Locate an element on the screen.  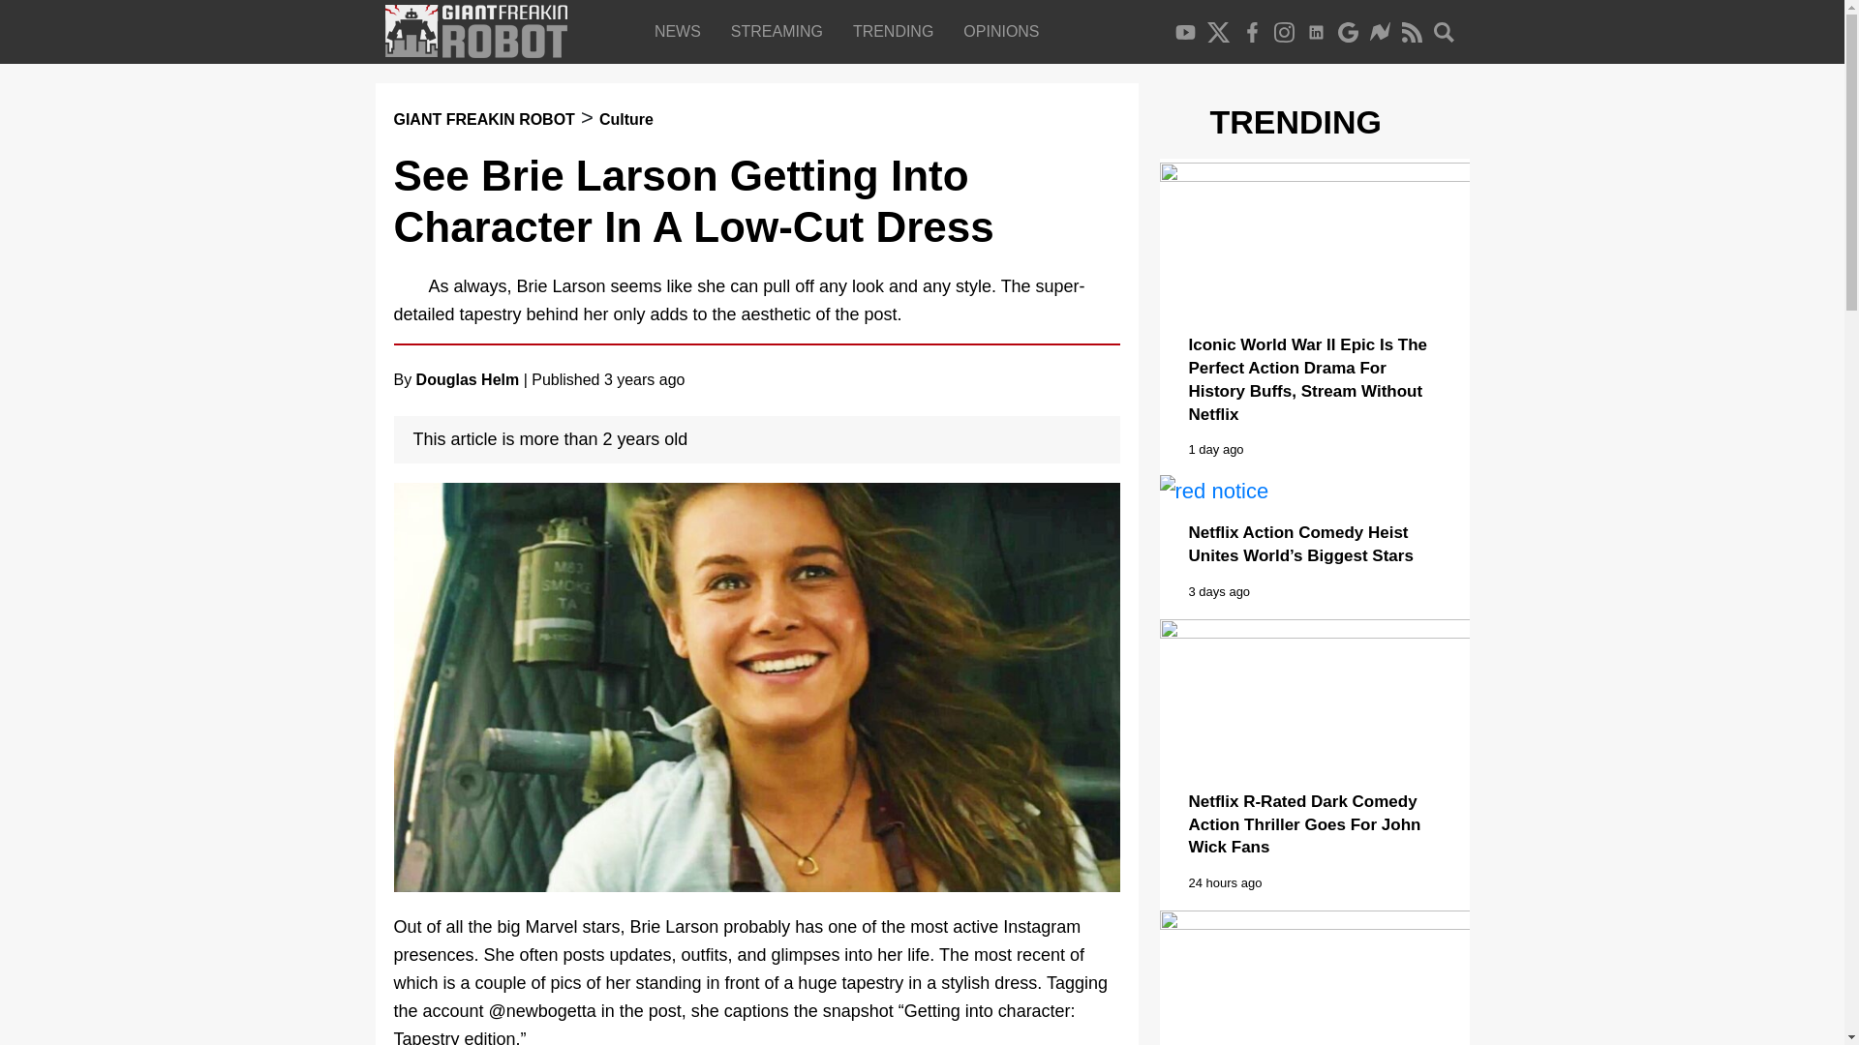
NEWS is located at coordinates (682, 31).